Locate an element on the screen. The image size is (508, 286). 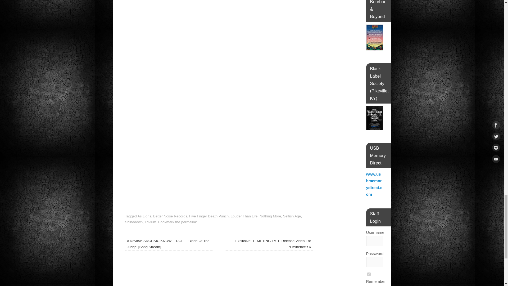
Selfish Age is located at coordinates (292, 216).